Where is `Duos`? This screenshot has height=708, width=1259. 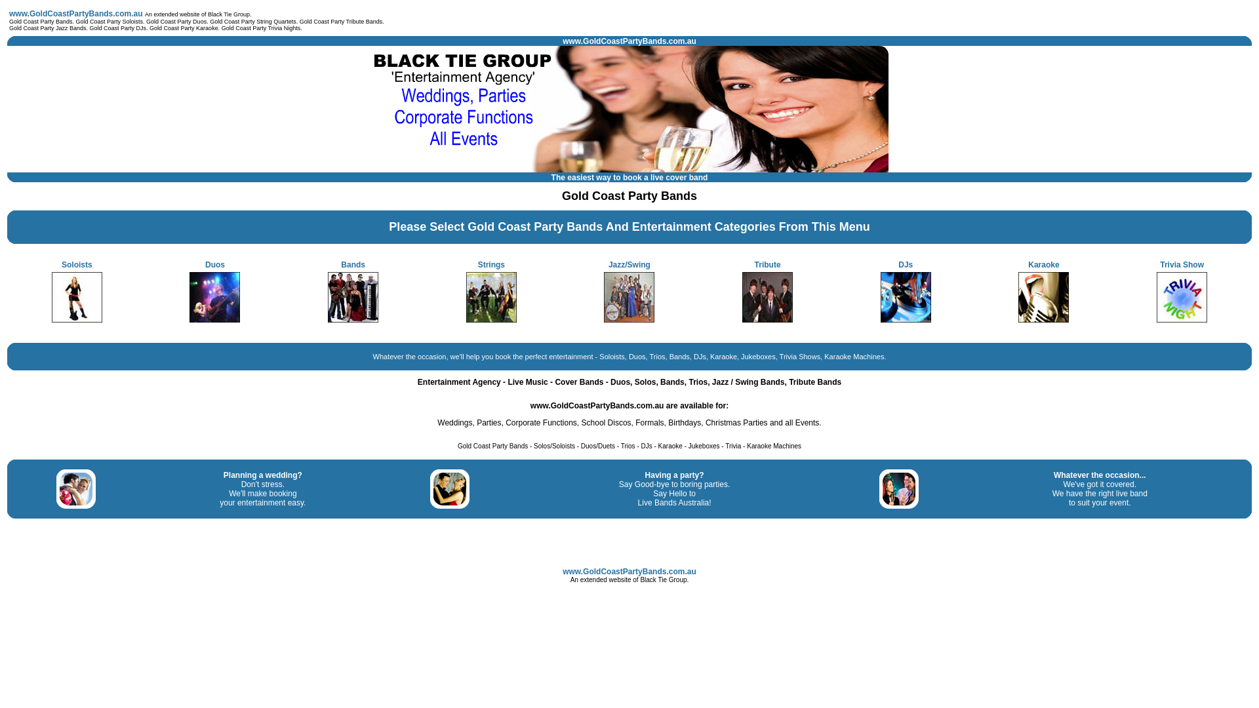 Duos is located at coordinates (215, 265).